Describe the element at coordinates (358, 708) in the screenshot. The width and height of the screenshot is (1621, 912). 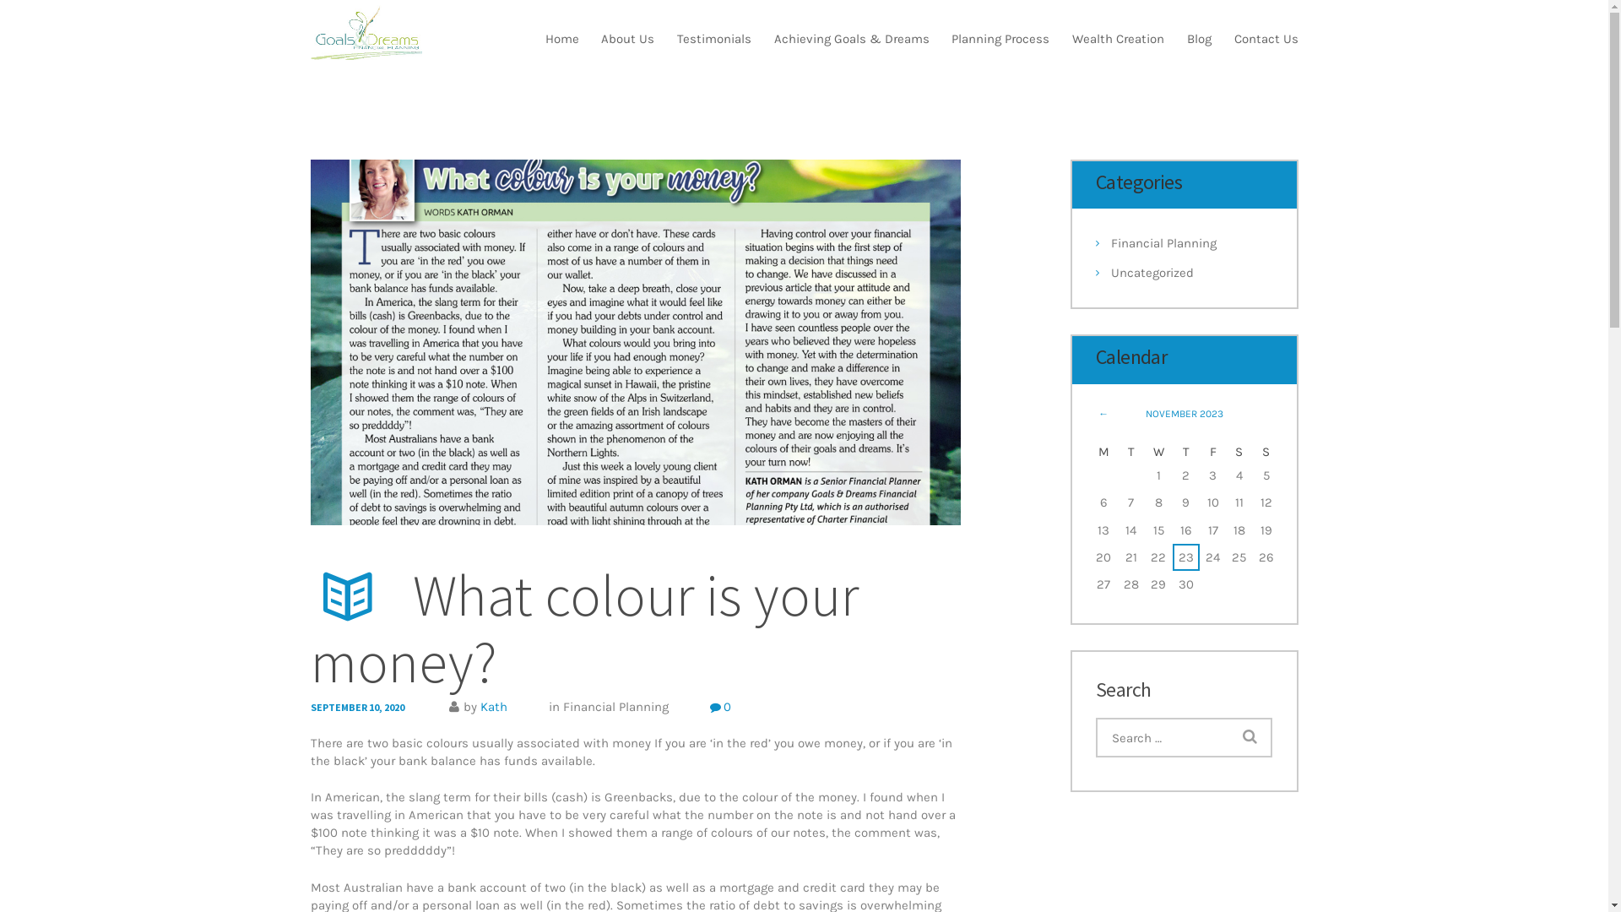
I see `SEPTEMBER 10, 2020` at that location.